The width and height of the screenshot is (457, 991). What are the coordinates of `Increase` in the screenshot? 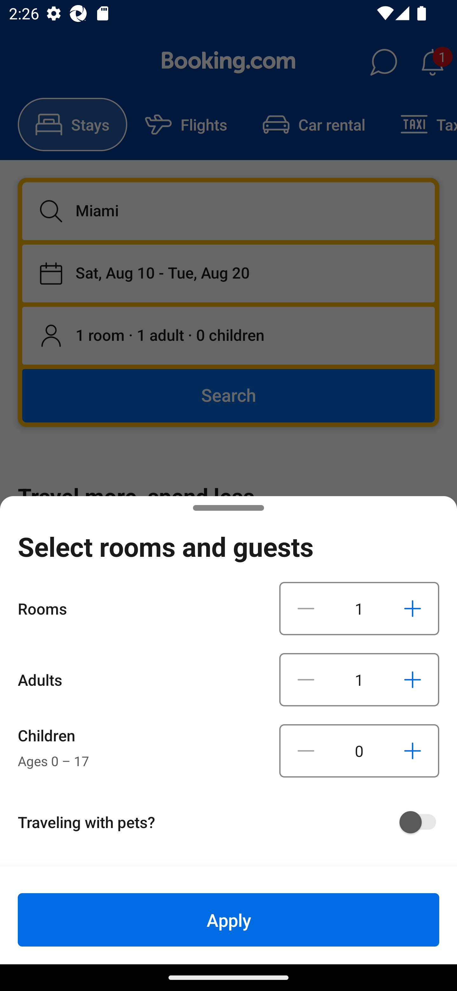 It's located at (412, 751).